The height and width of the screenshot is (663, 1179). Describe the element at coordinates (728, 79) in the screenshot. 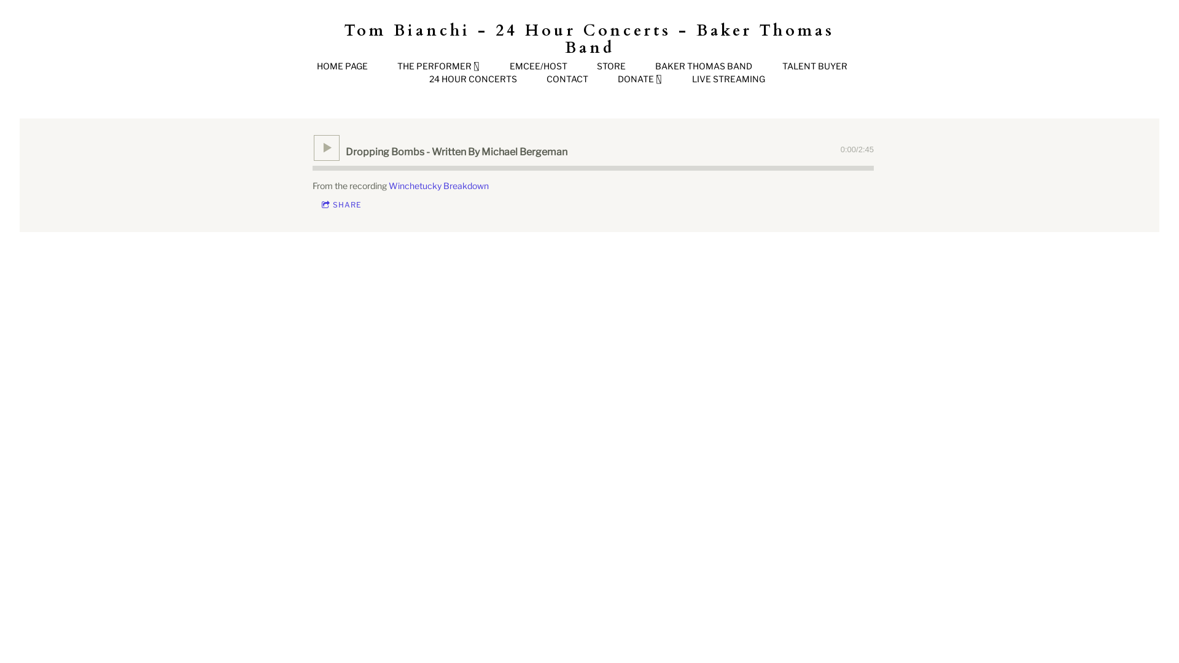

I see `LIVE STREAMING` at that location.